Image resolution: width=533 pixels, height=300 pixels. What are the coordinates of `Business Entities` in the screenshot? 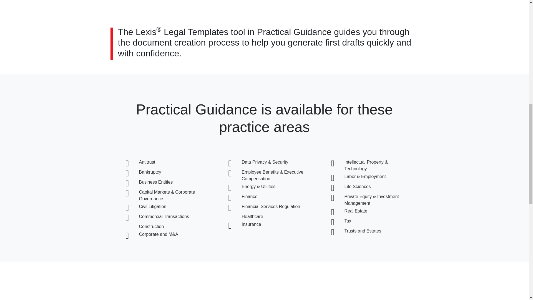 It's located at (155, 182).